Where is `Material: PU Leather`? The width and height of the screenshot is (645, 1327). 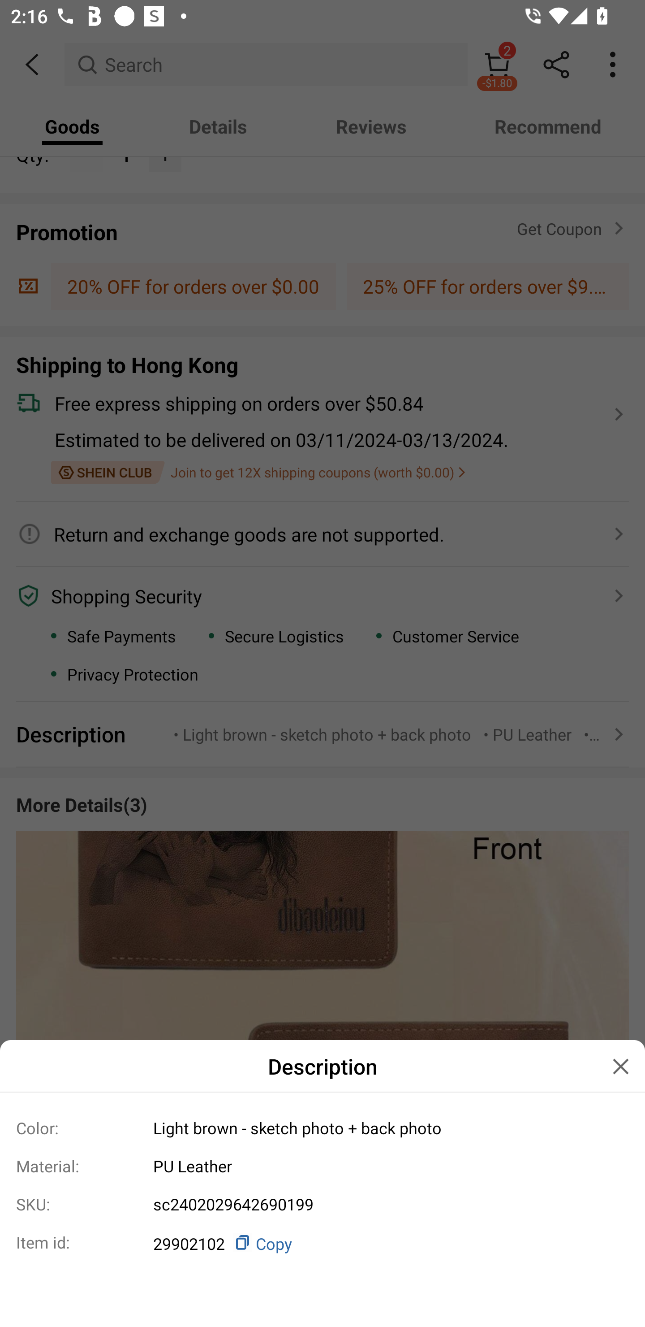 Material: PU Leather is located at coordinates (322, 1166).